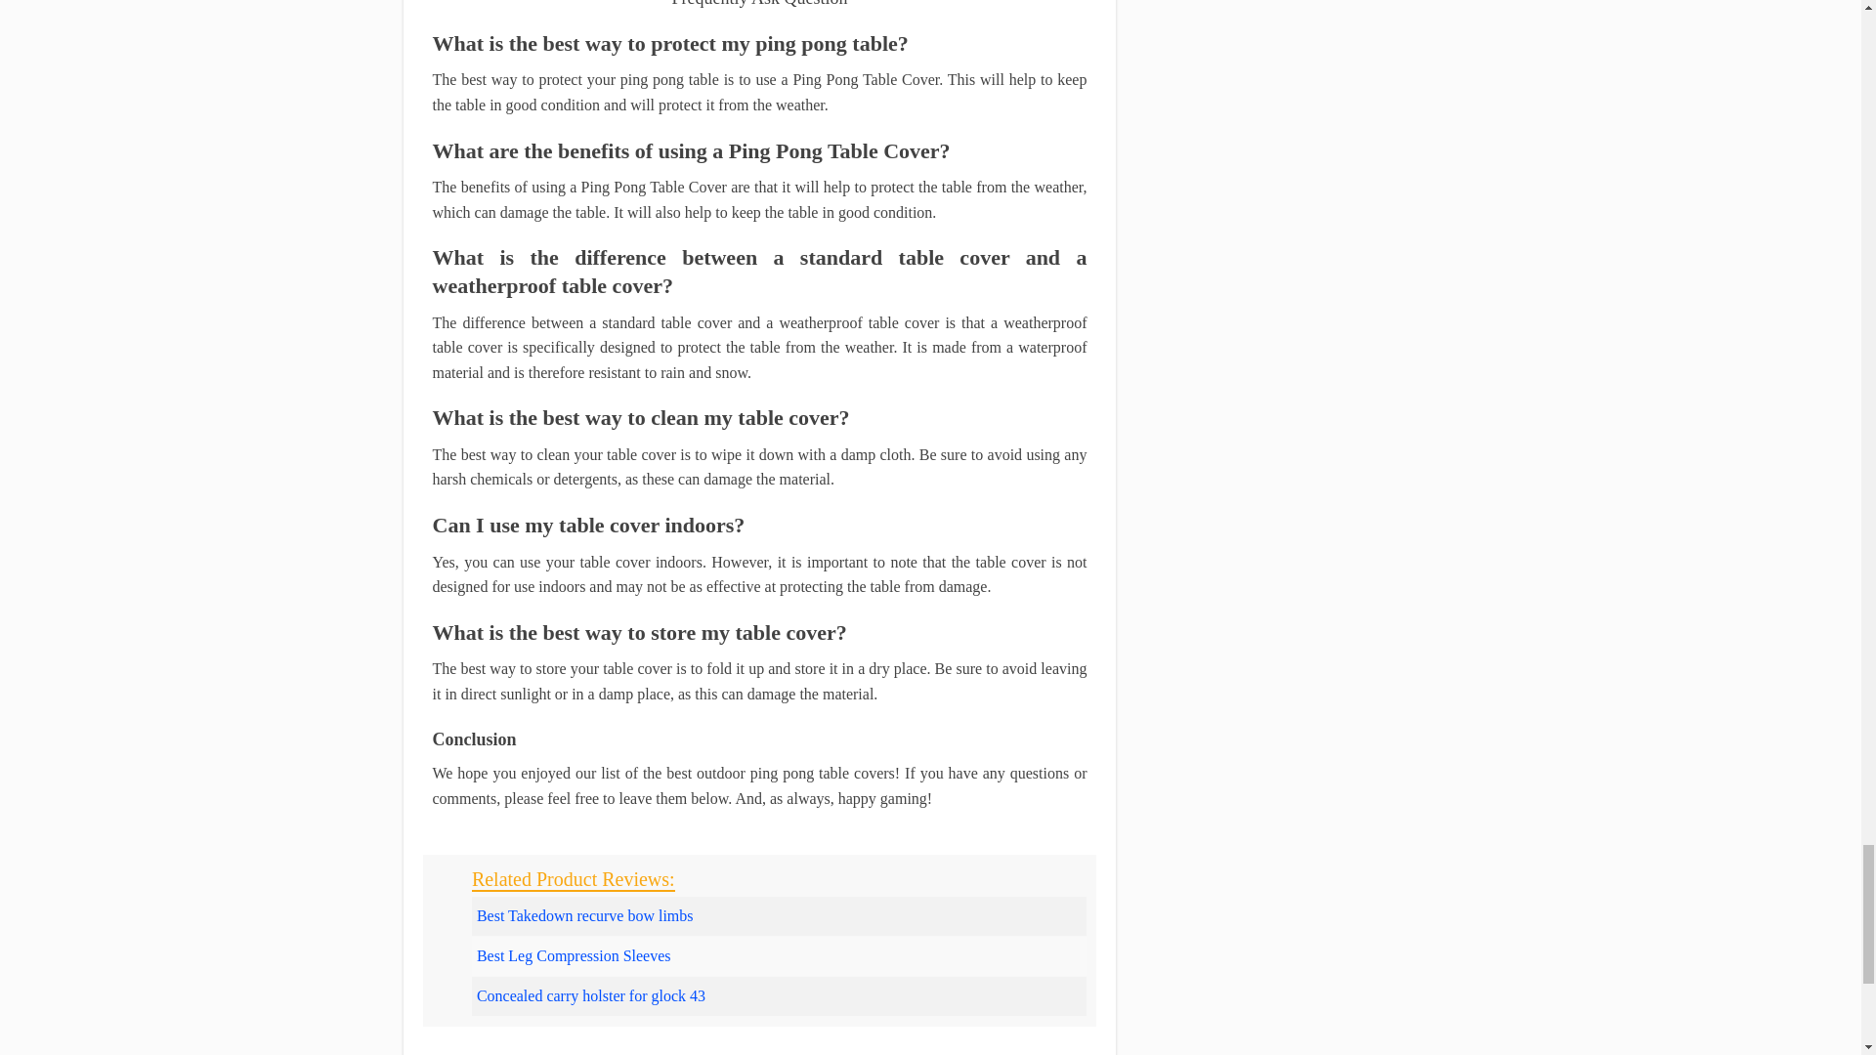 The image size is (1876, 1055). I want to click on Best Leg Compression Sleeves, so click(574, 955).